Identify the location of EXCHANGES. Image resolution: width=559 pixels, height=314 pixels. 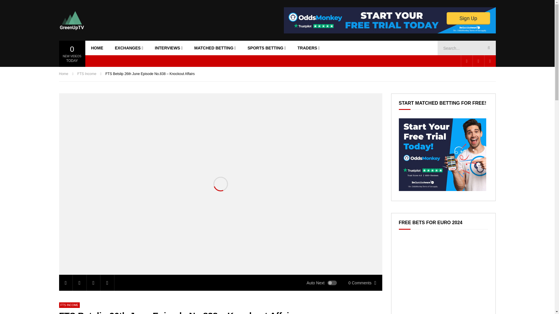
(129, 48).